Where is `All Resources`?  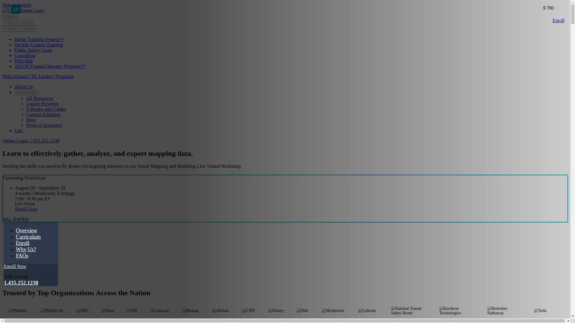
All Resources is located at coordinates (40, 98).